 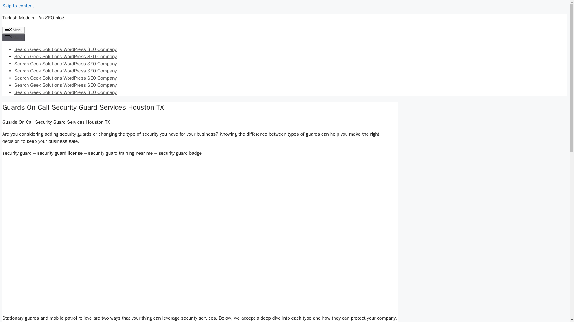 I want to click on Search Geek Solutions WordPress SEO Company, so click(x=65, y=49).